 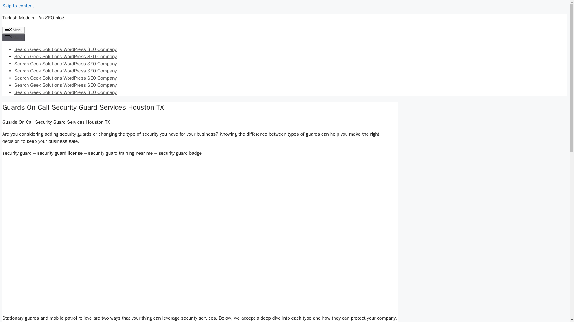 I want to click on Search Geek Solutions WordPress SEO Company, so click(x=65, y=49).